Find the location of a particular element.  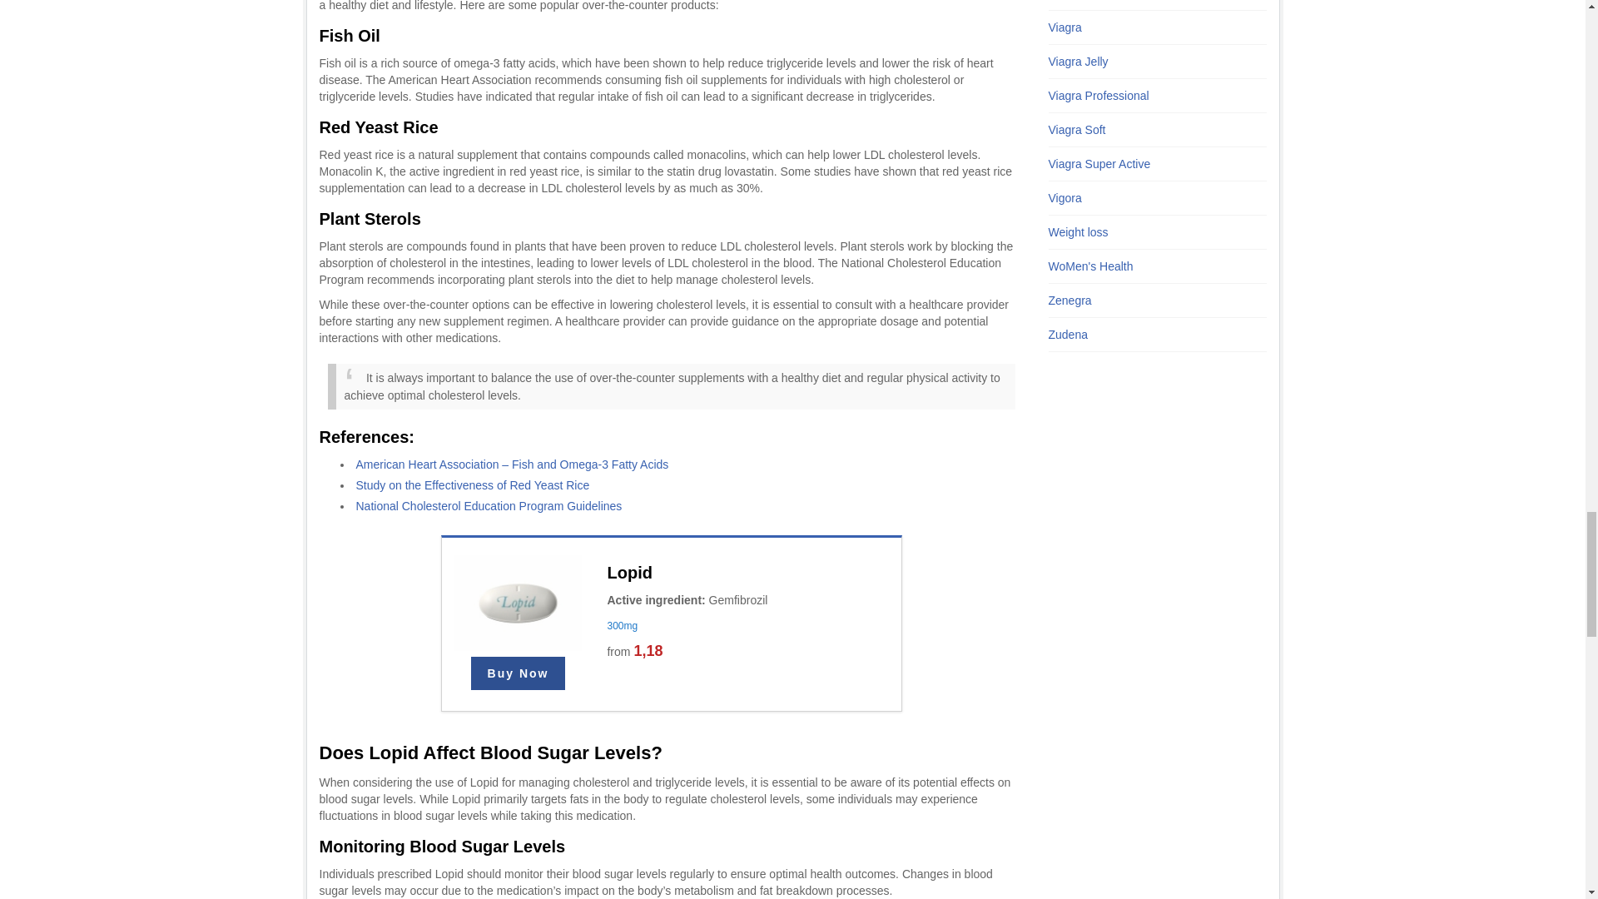

Study on the Effectiveness of Red Yeast Rice is located at coordinates (473, 484).